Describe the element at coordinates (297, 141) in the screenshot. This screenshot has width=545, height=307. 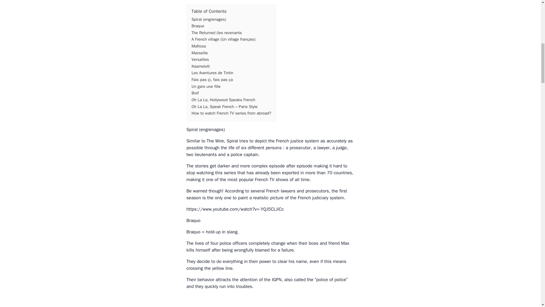
I see `French justice system` at that location.